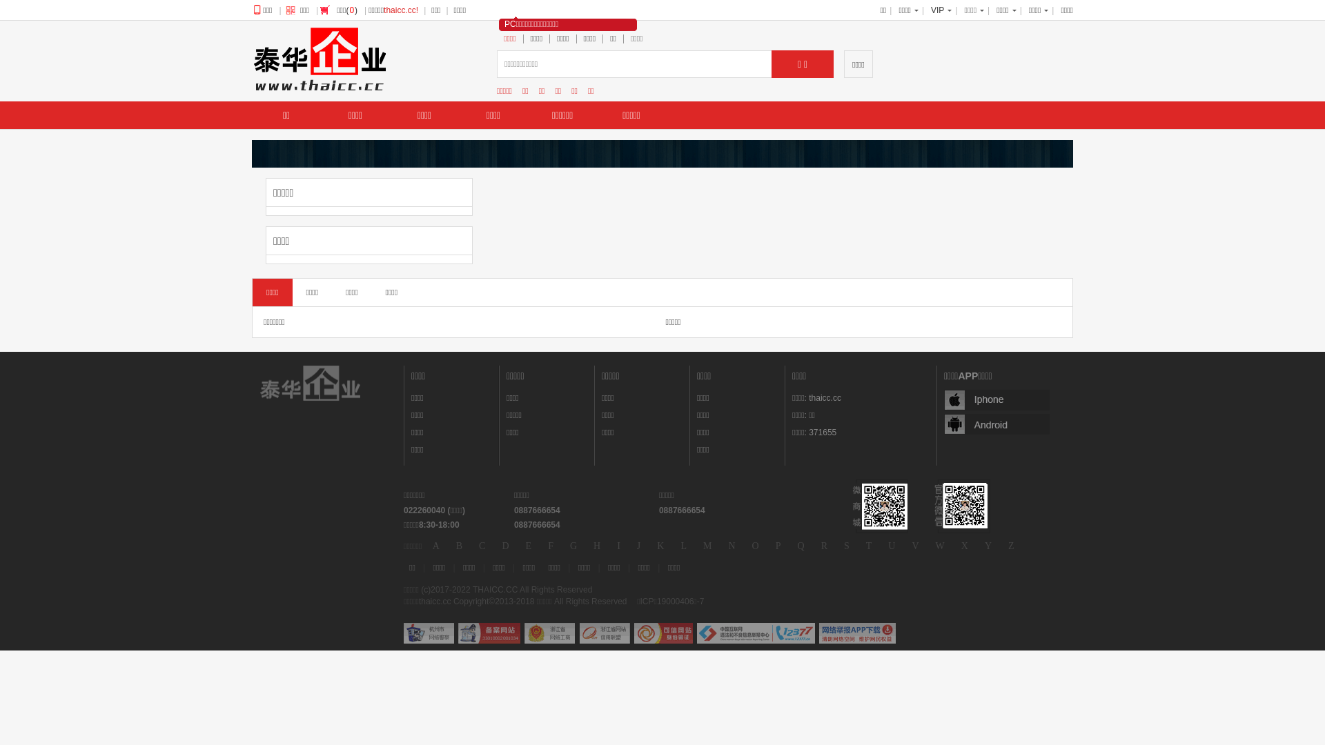 Image resolution: width=1325 pixels, height=745 pixels. I want to click on O, so click(756, 546).